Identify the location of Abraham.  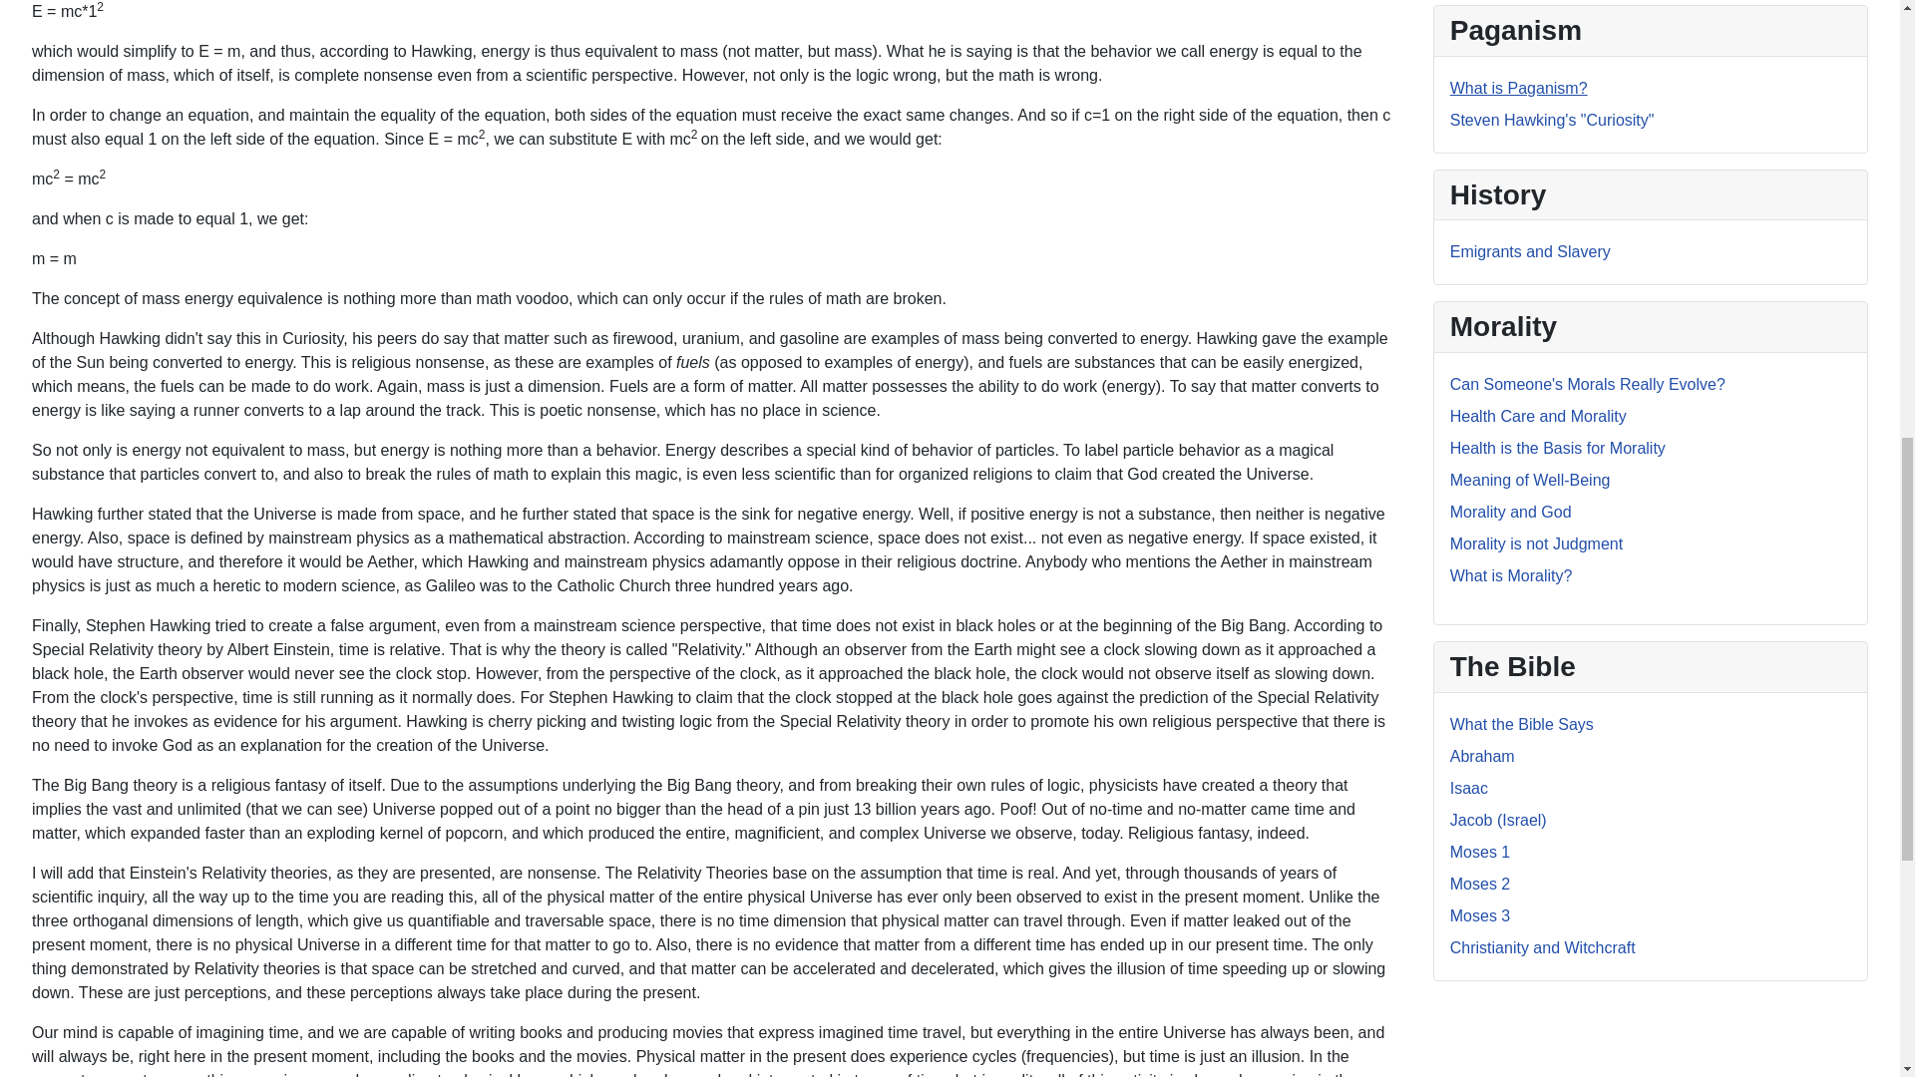
(1482, 756).